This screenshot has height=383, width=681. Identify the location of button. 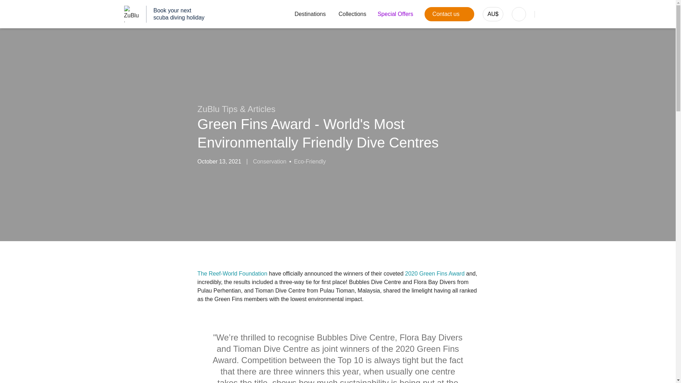
(352, 14).